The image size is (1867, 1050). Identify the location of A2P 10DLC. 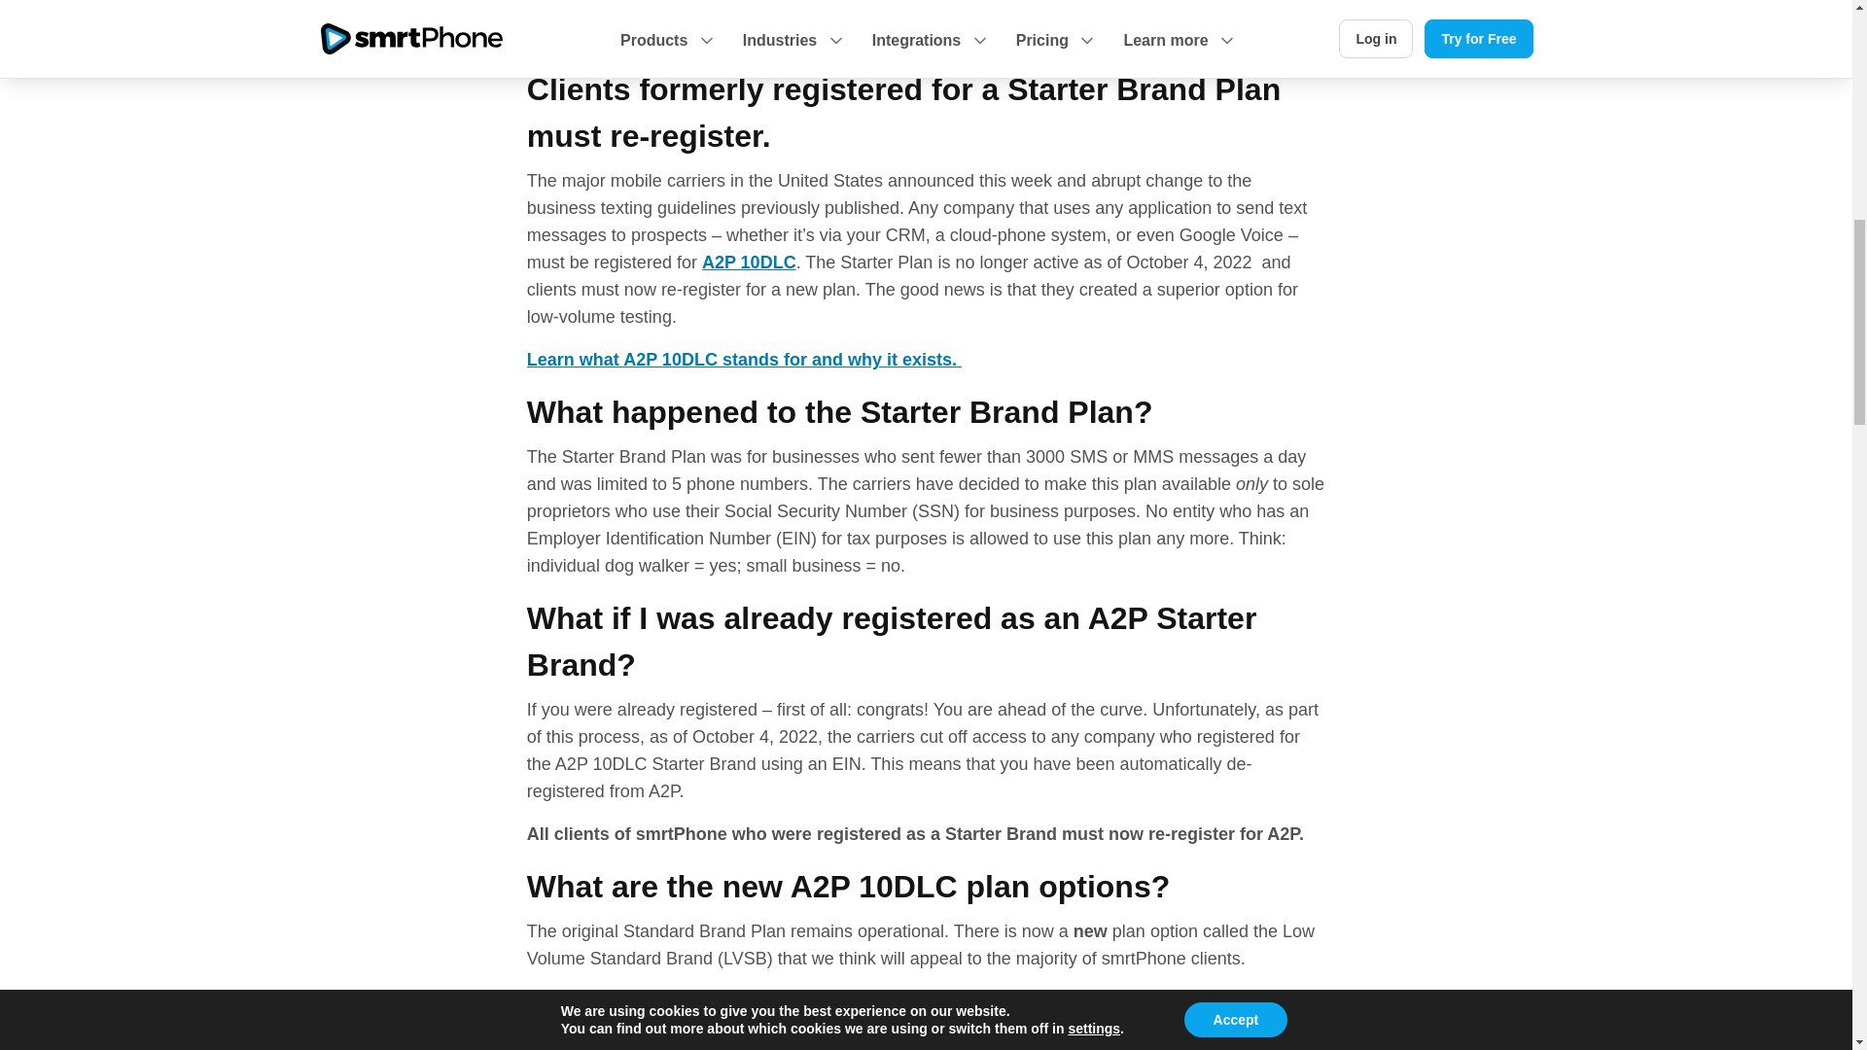
(749, 262).